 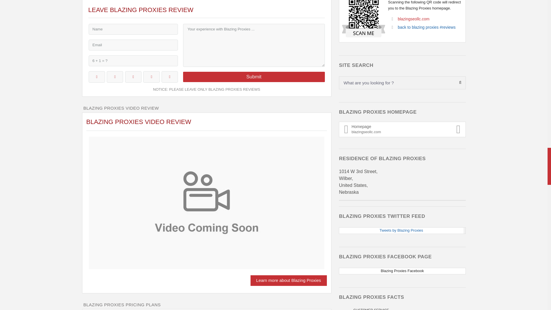 What do you see at coordinates (115, 77) in the screenshot?
I see `2` at bounding box center [115, 77].